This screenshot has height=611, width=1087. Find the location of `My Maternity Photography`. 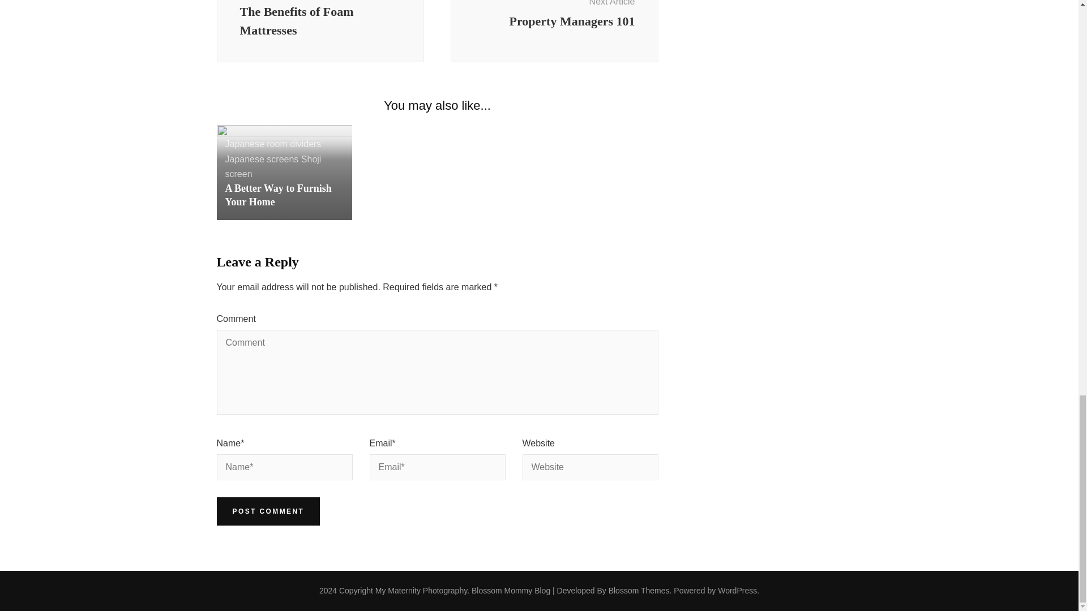

My Maternity Photography is located at coordinates (421, 590).